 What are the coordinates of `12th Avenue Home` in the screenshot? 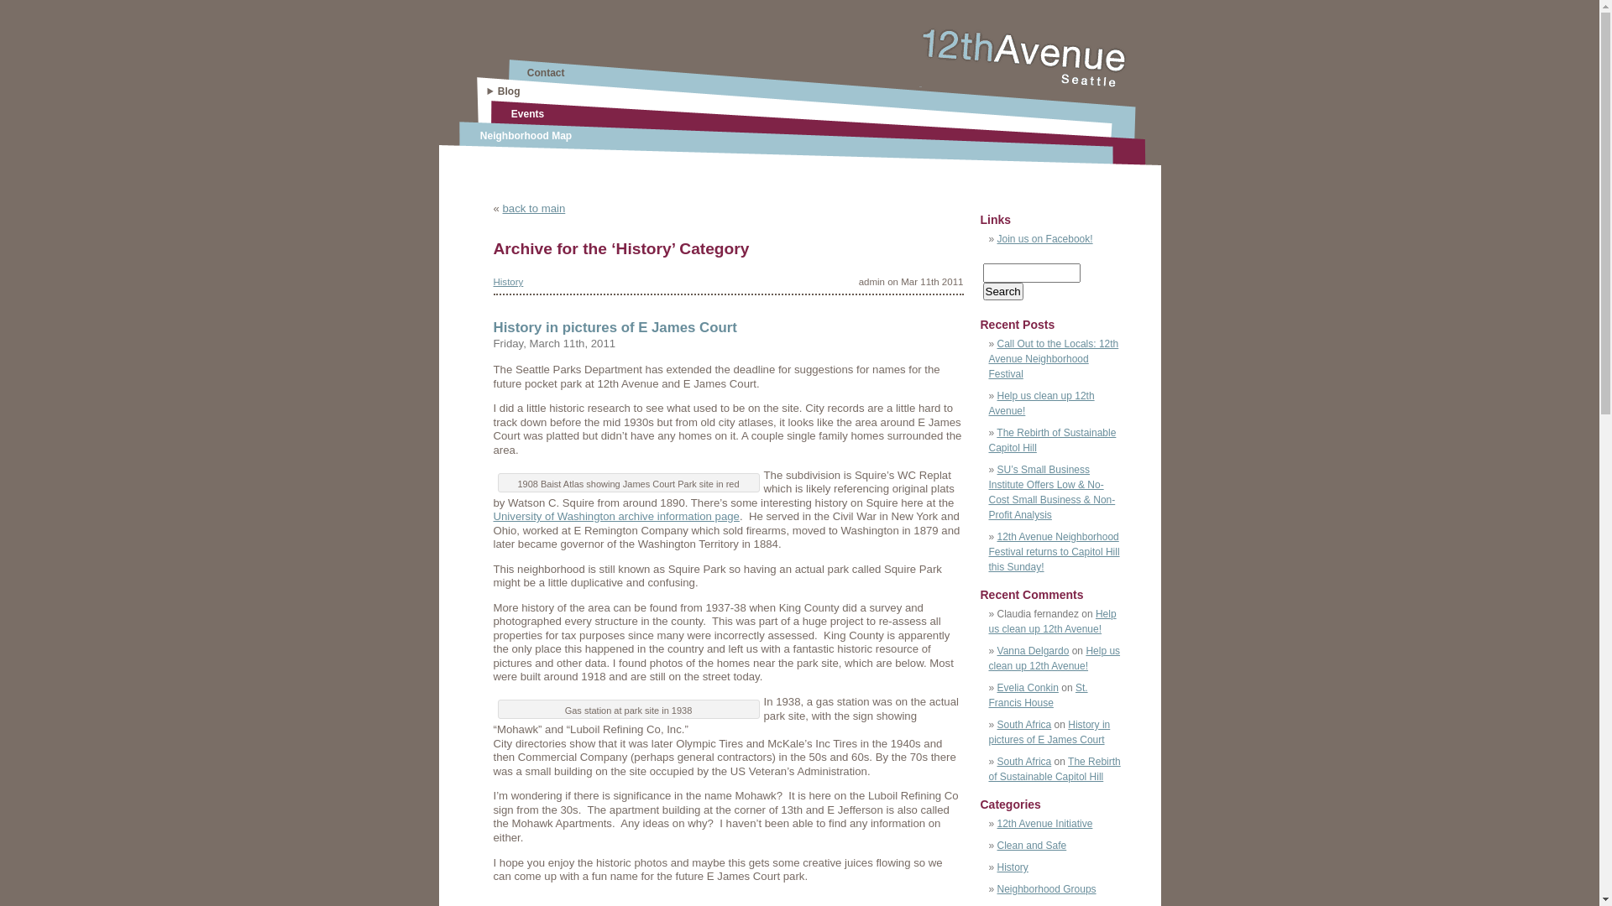 It's located at (1023, 82).